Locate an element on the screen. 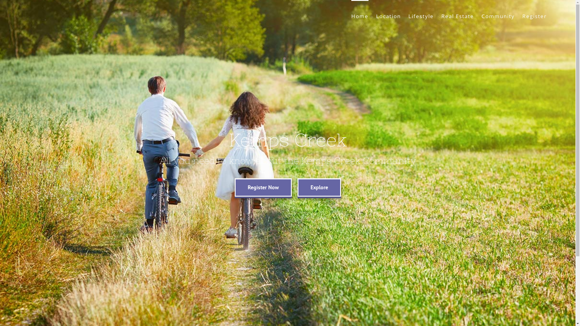  Register Now is located at coordinates (263, 188).